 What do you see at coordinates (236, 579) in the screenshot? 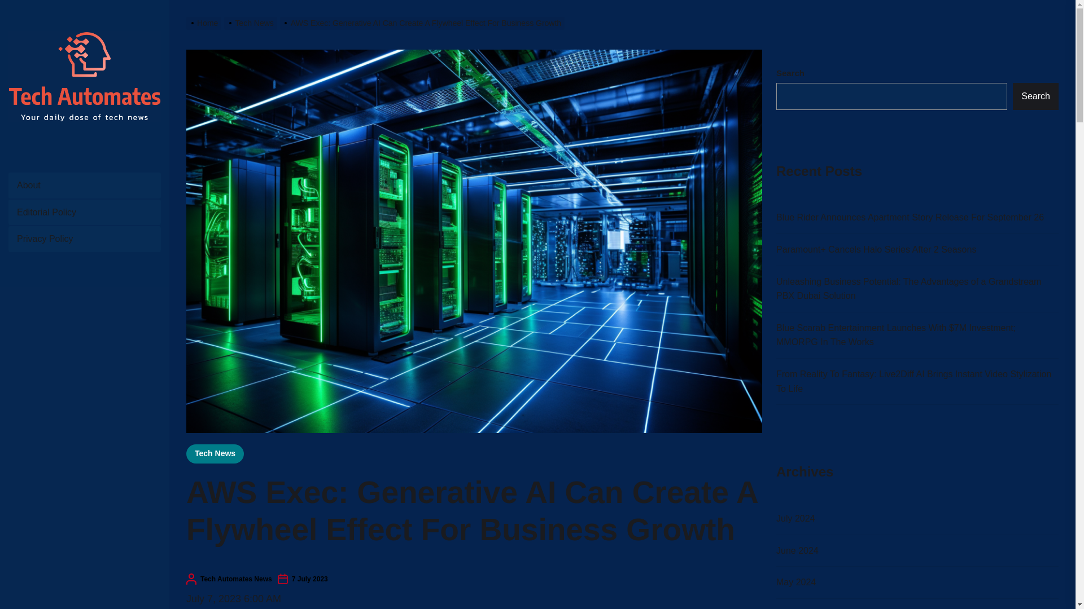
I see `Tech Automates News` at bounding box center [236, 579].